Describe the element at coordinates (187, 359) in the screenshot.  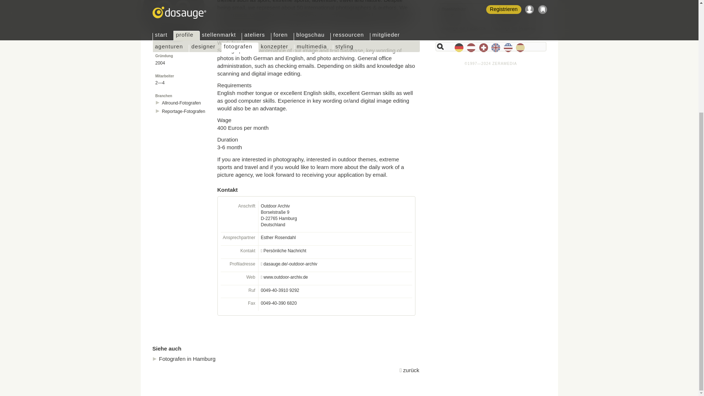
I see `Fotografen in Hamburg` at that location.